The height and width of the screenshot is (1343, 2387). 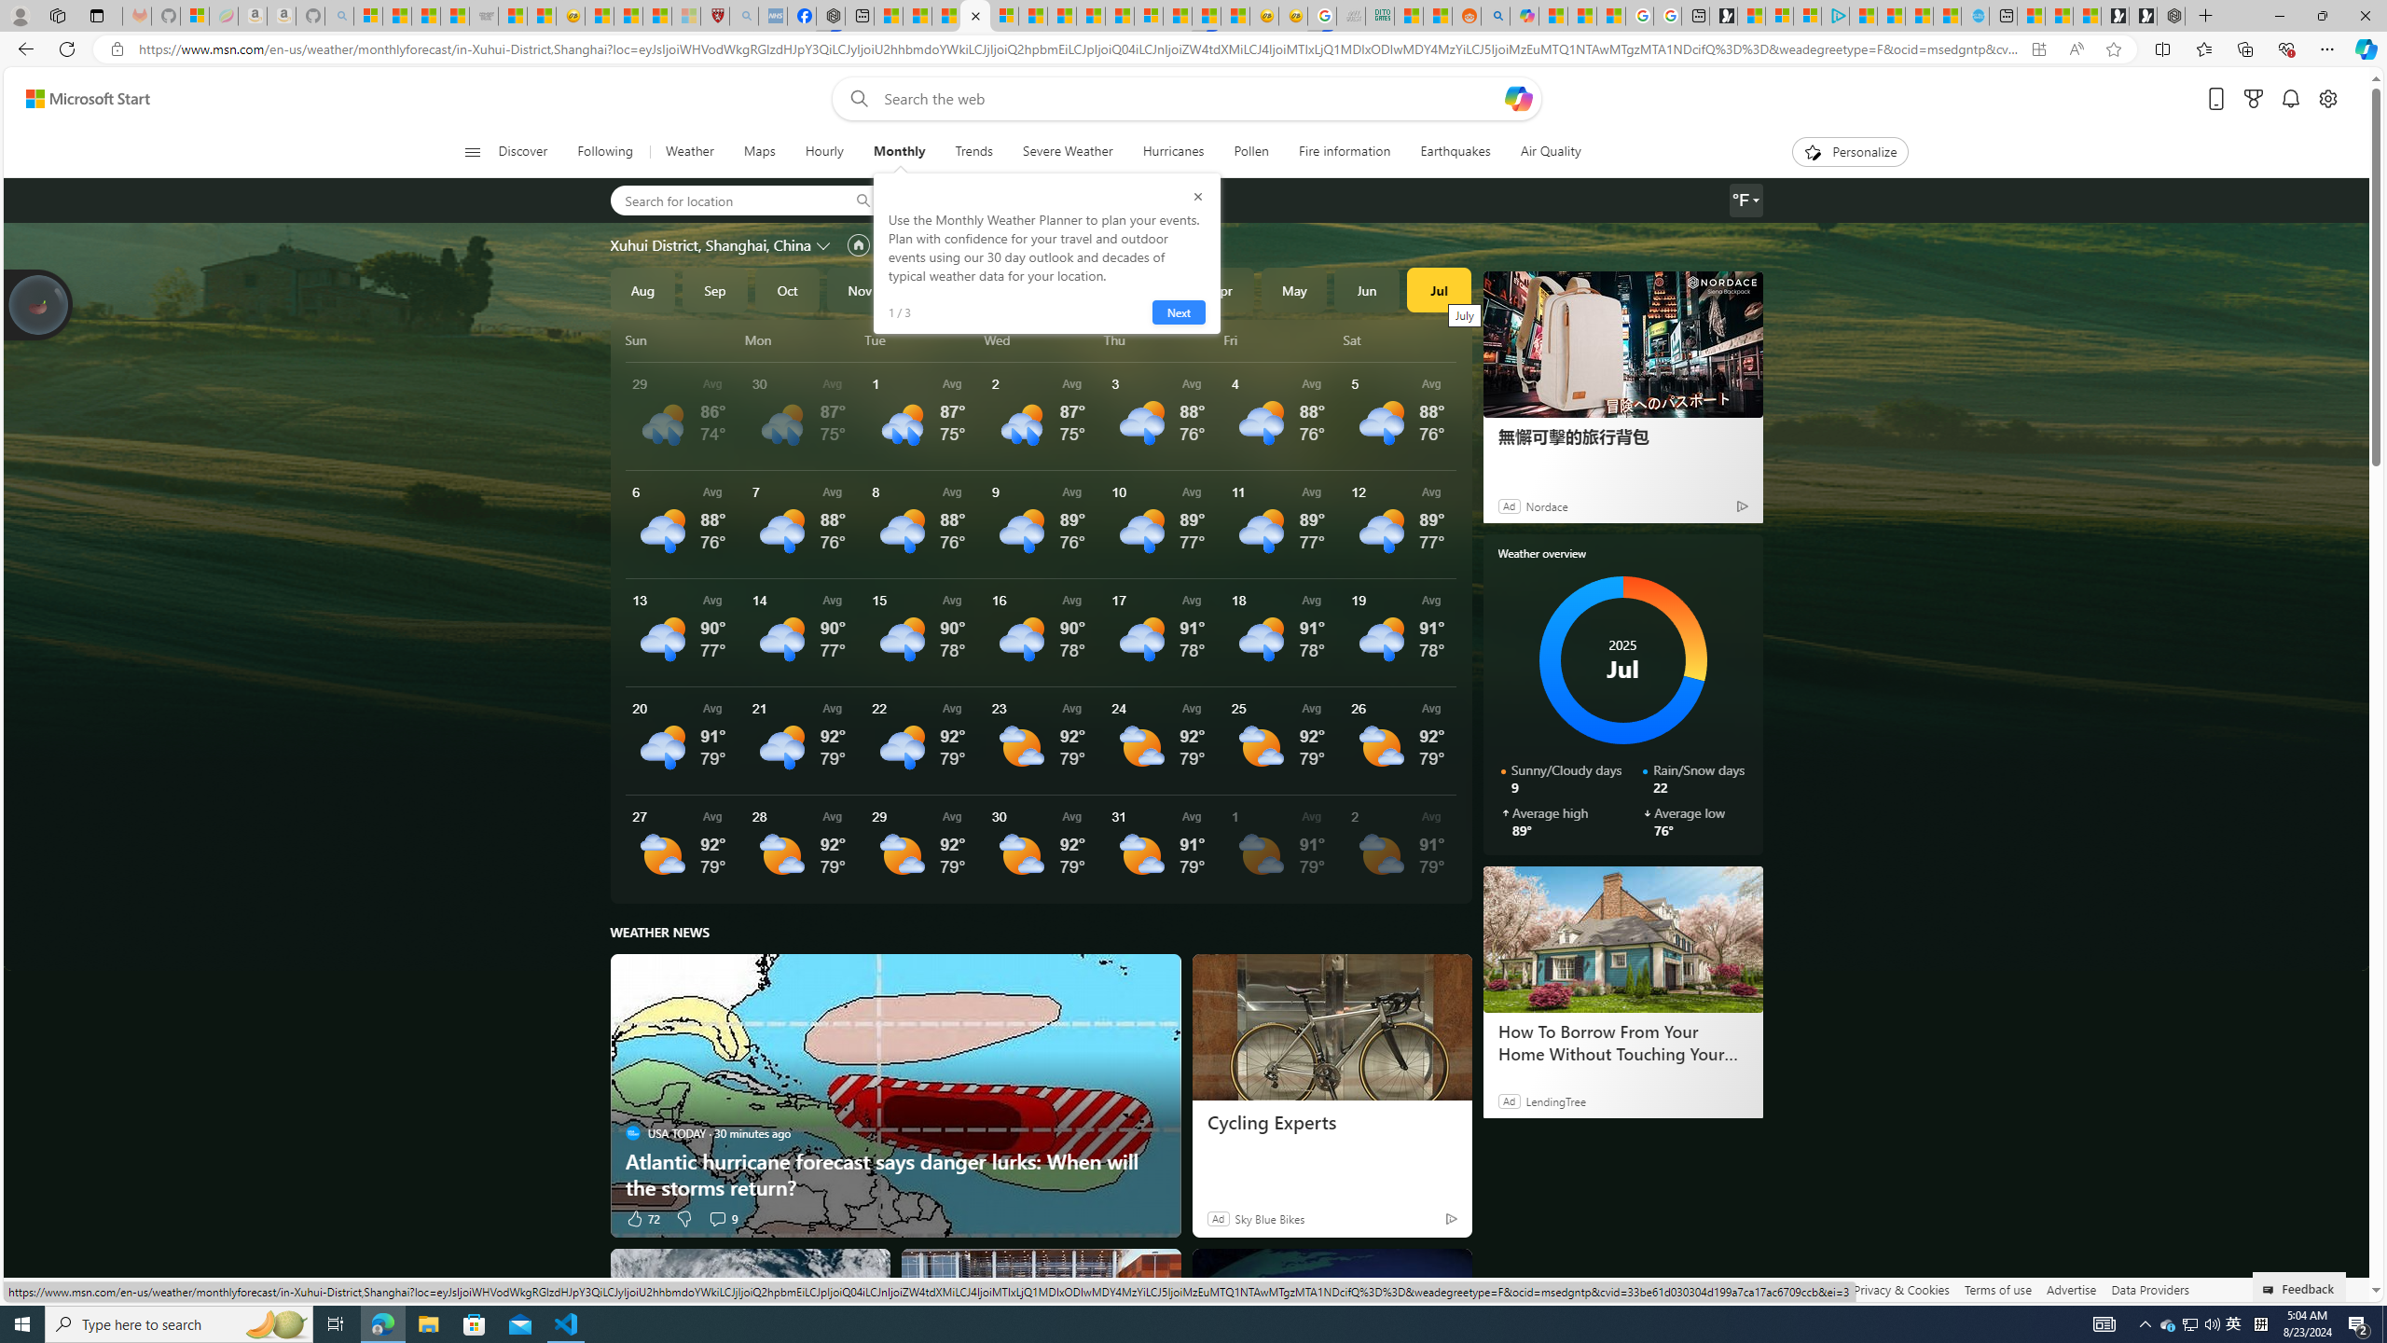 What do you see at coordinates (826, 245) in the screenshot?
I see `Change location` at bounding box center [826, 245].